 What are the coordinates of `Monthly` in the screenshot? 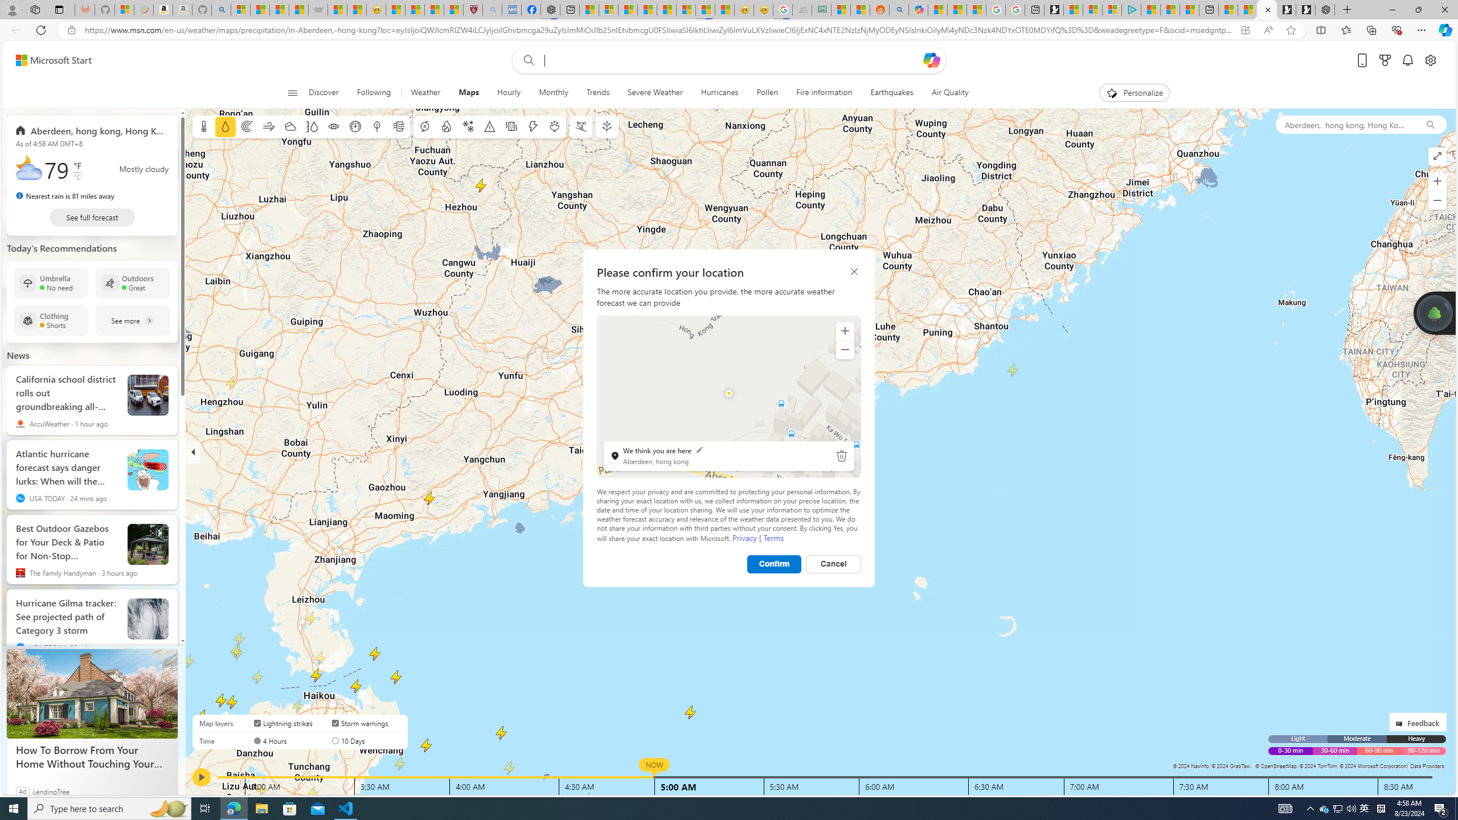 It's located at (554, 93).